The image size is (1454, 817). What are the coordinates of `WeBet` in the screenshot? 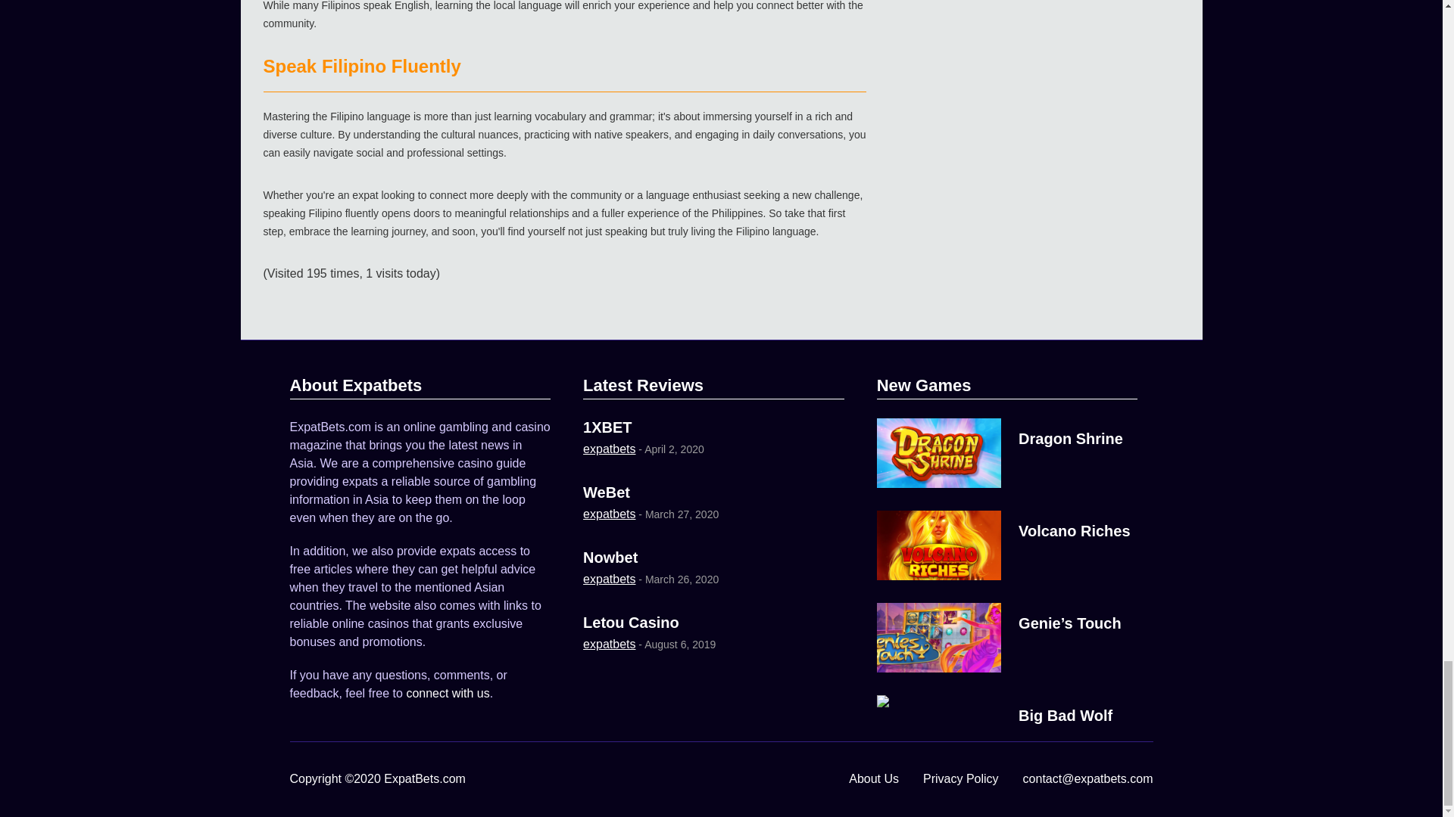 It's located at (606, 492).